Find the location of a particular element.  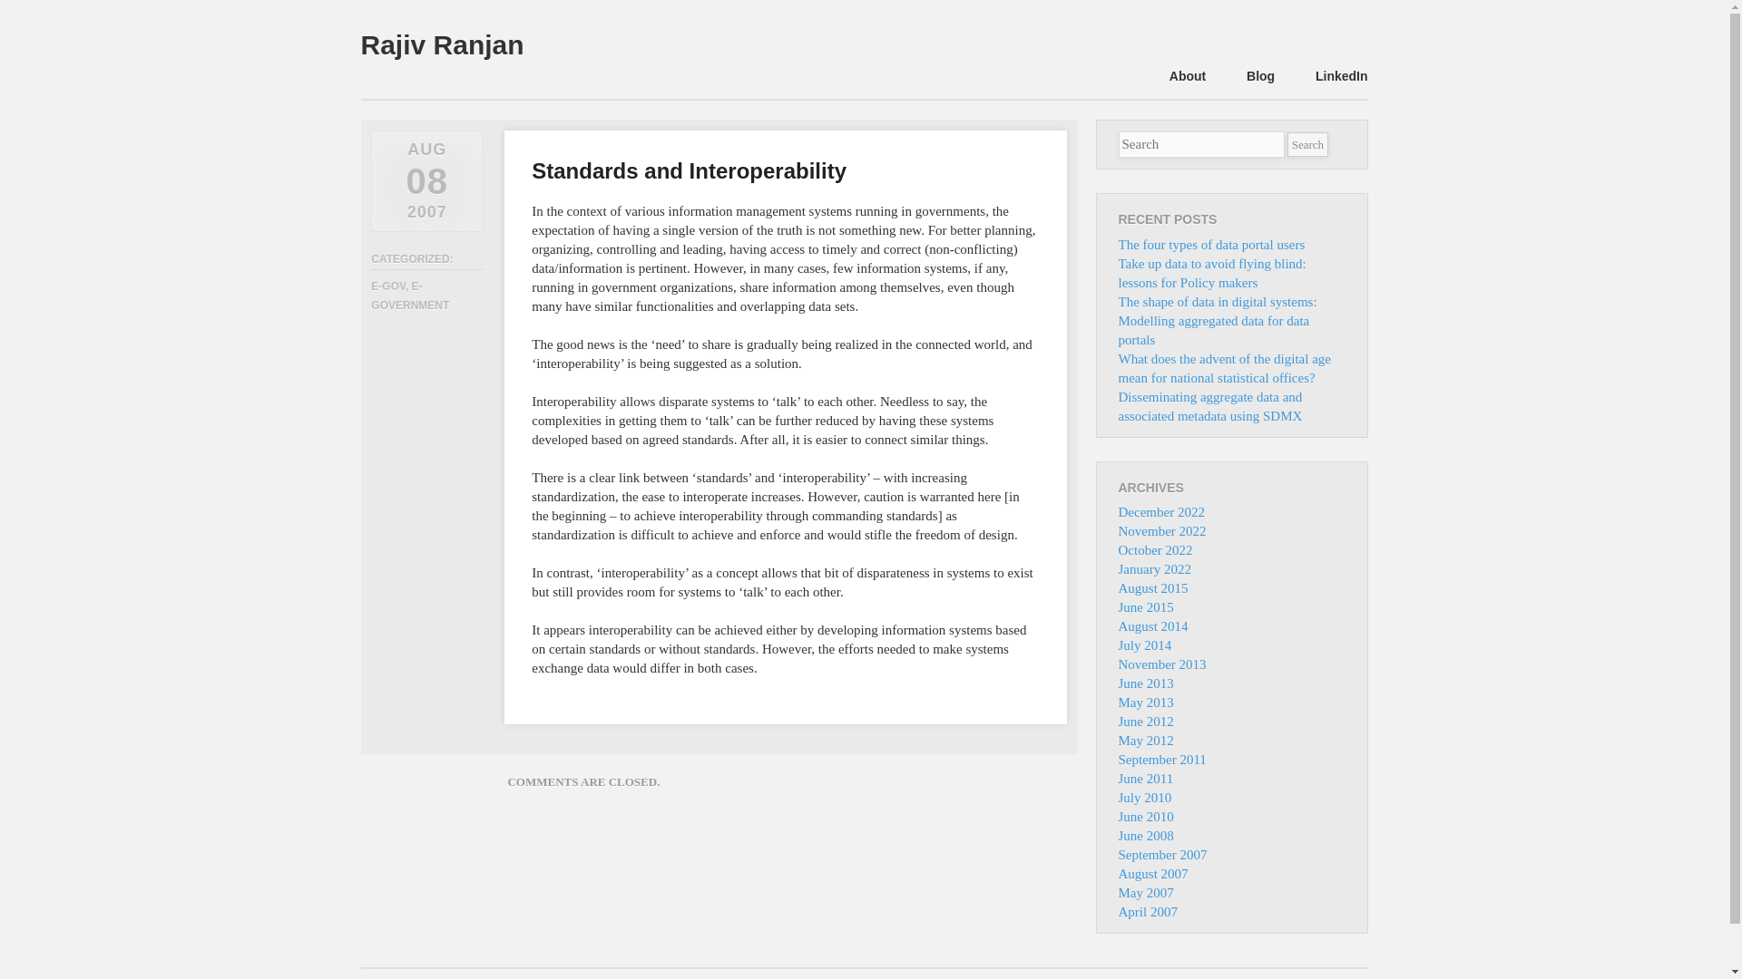

The four types of data portal users is located at coordinates (1211, 245).